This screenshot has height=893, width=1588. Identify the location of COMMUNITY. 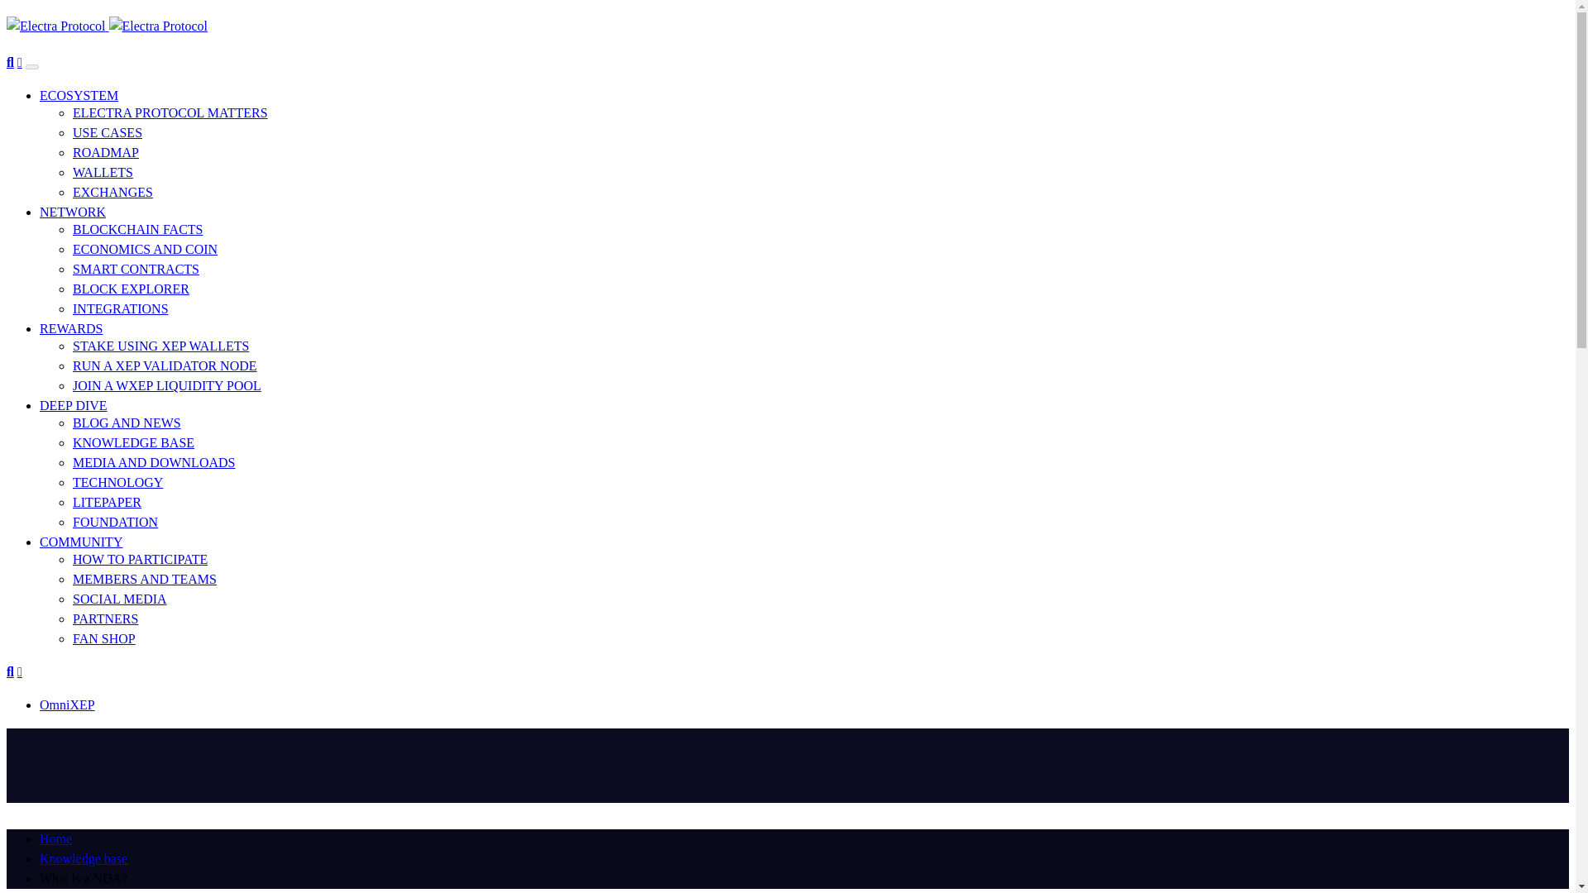
(81, 542).